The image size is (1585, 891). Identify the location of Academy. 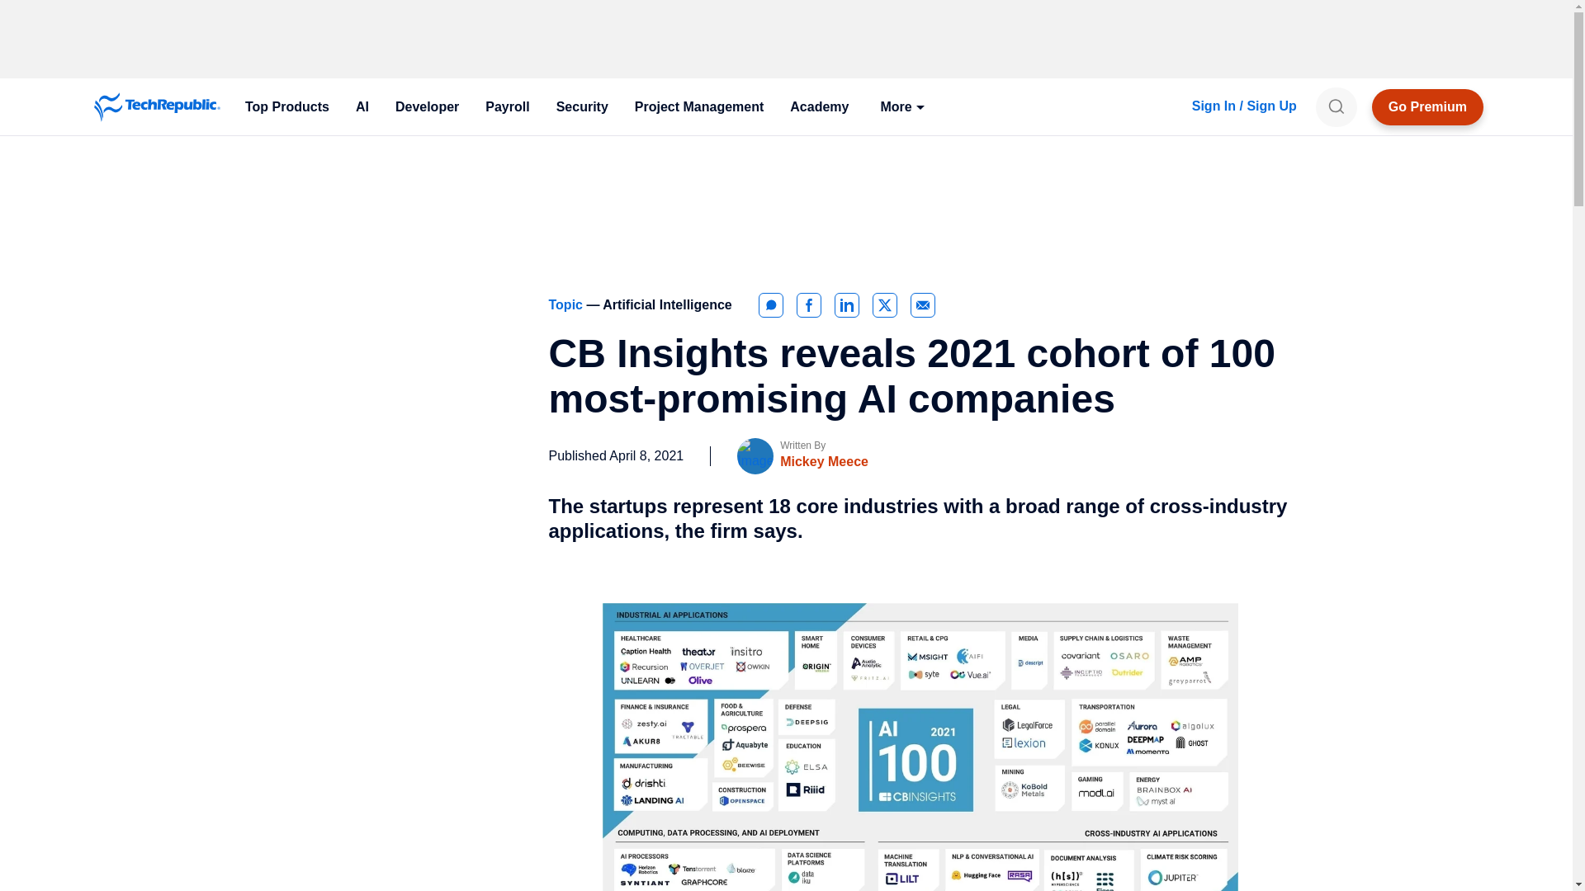
(819, 107).